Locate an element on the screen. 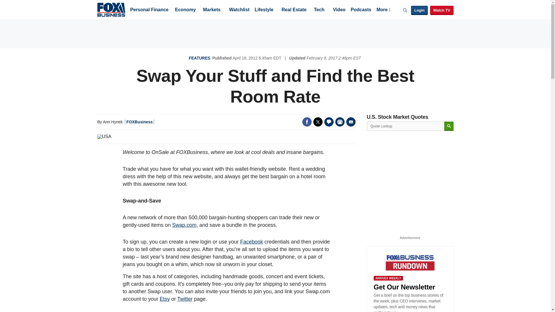  Watchlist is located at coordinates (239, 10).